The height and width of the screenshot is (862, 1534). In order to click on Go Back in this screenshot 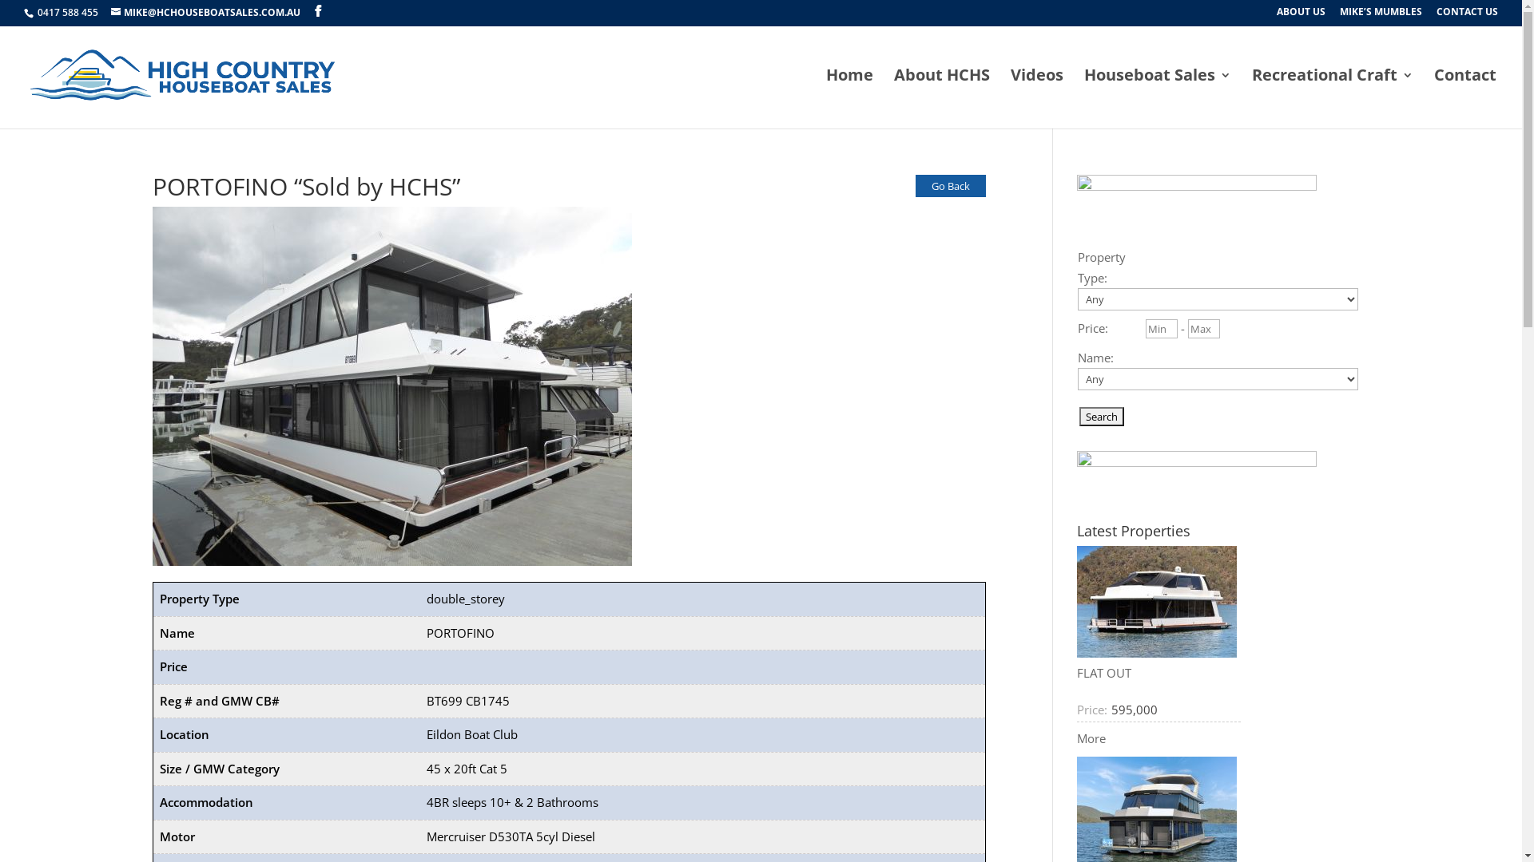, I will do `click(951, 186)`.